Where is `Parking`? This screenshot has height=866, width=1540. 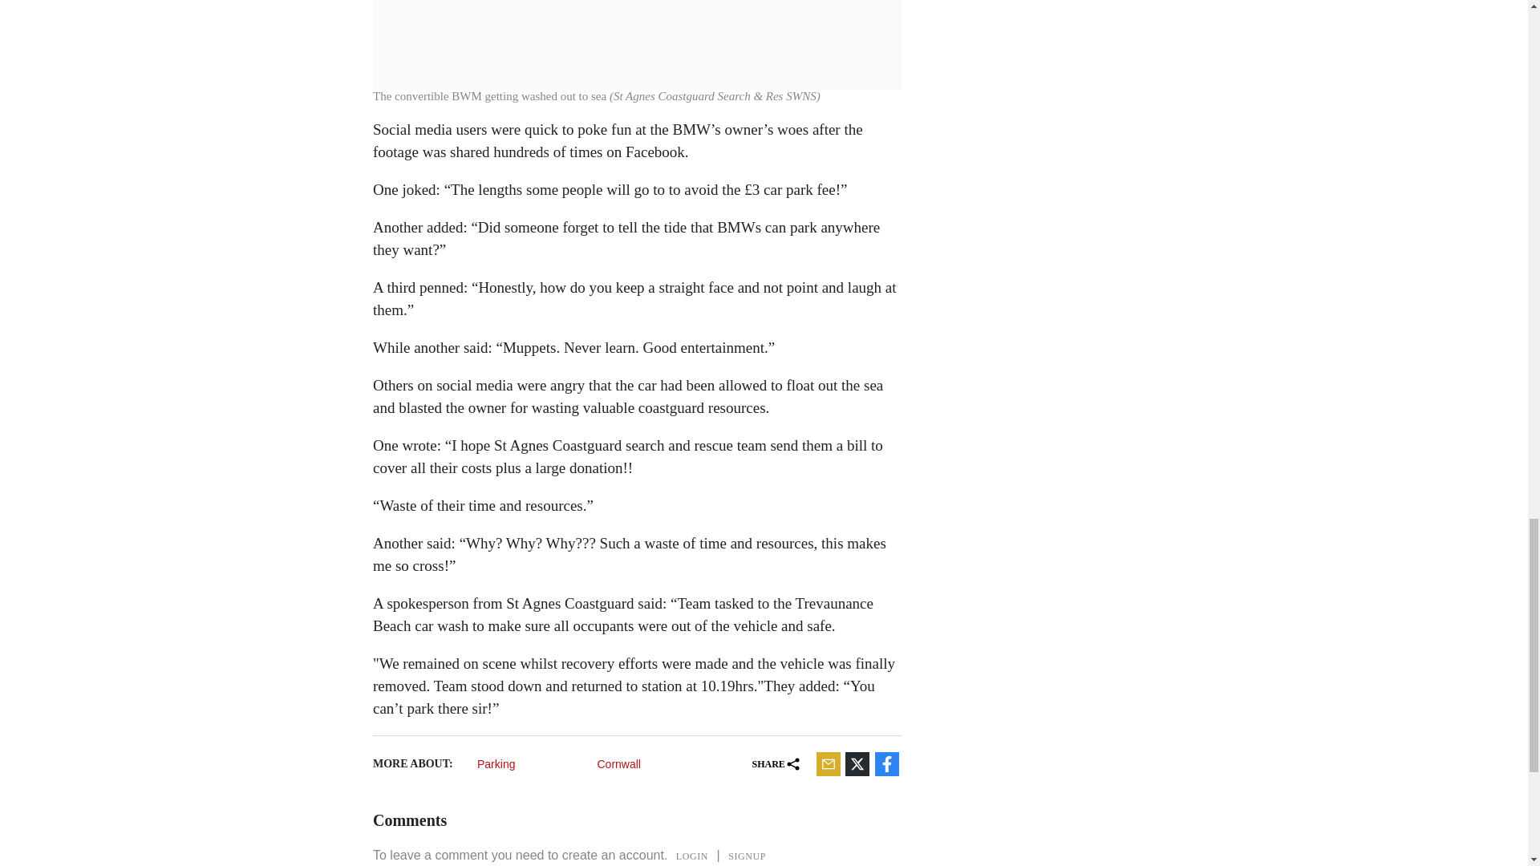 Parking is located at coordinates (531, 763).